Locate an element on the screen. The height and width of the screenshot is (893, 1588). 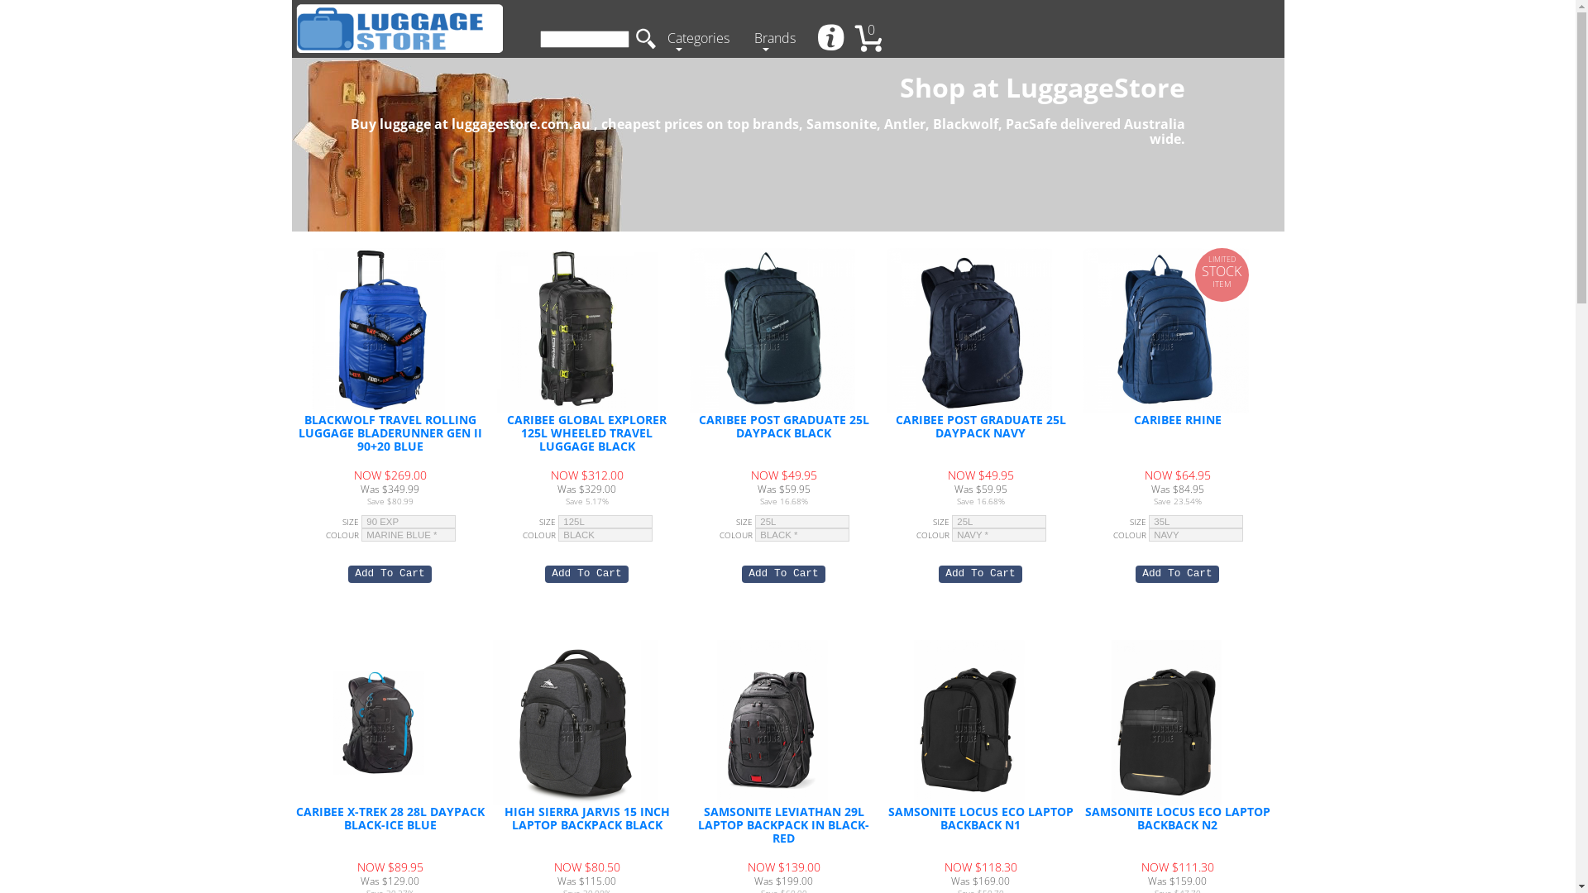
CARIBEE RHINE is located at coordinates (1166, 331).